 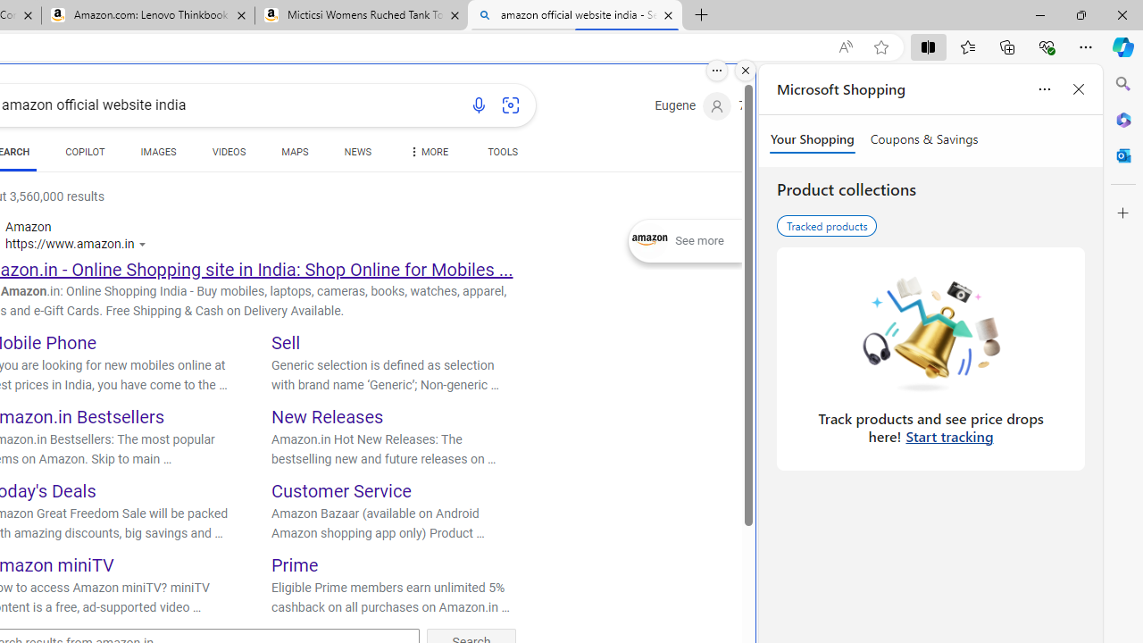 I want to click on Prime, so click(x=295, y=564).